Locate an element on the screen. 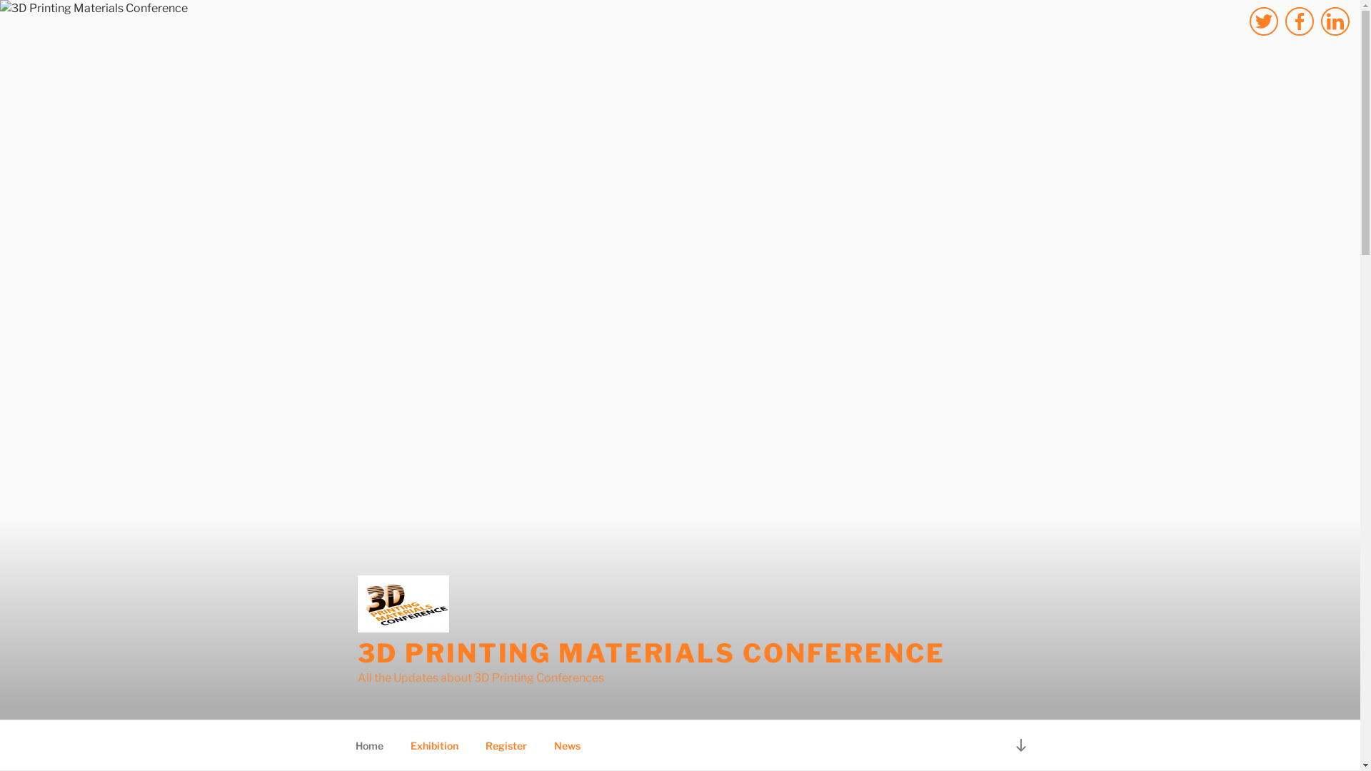 Image resolution: width=1371 pixels, height=771 pixels. Scroll down to content is located at coordinates (1020, 745).